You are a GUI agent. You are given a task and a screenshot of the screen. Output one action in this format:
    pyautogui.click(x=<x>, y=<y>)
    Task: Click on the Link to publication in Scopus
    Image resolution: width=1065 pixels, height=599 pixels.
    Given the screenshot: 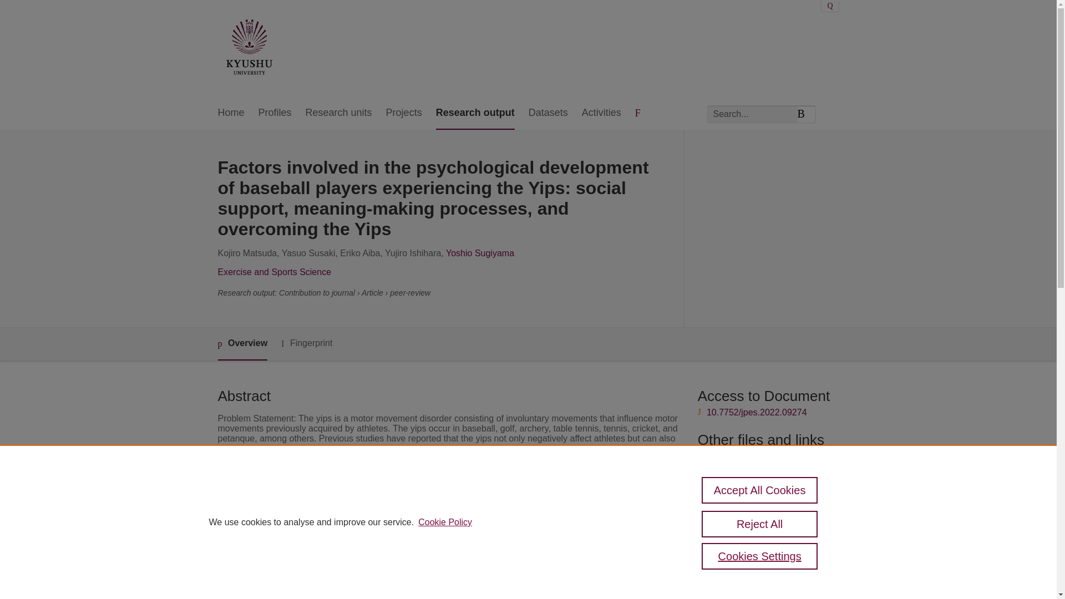 What is the action you would take?
    pyautogui.click(x=764, y=456)
    